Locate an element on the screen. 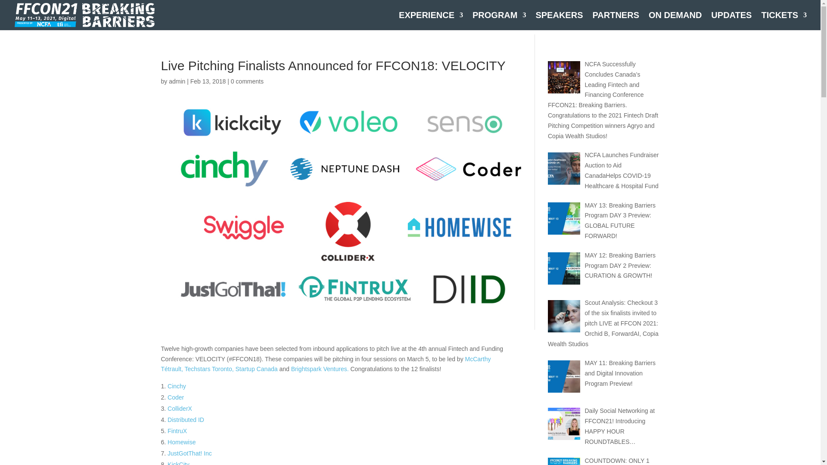 The image size is (827, 465). EXPERIENCE is located at coordinates (431, 21).